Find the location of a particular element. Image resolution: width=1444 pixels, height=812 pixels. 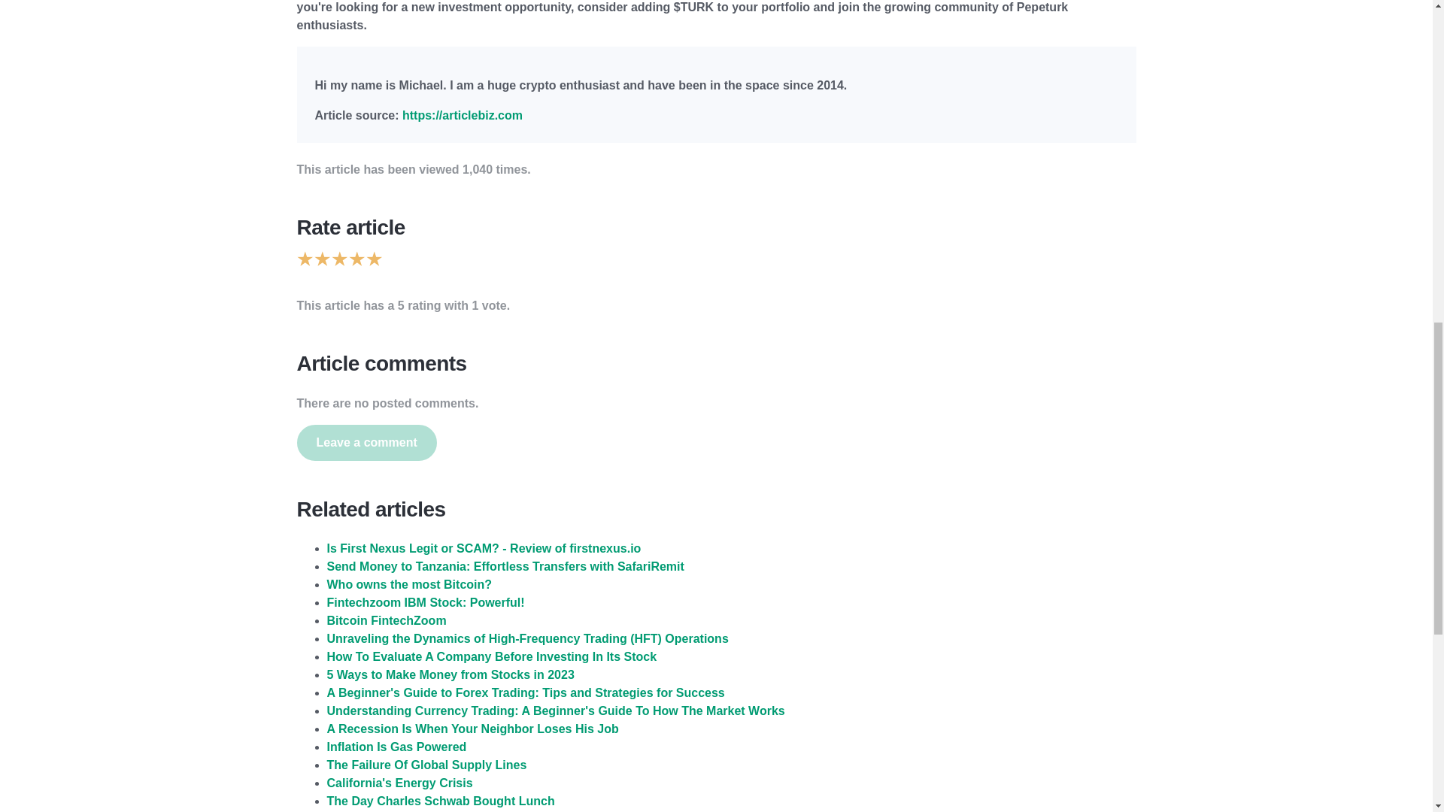

Fintechzoom IBM Stock: Powerful! is located at coordinates (424, 602).